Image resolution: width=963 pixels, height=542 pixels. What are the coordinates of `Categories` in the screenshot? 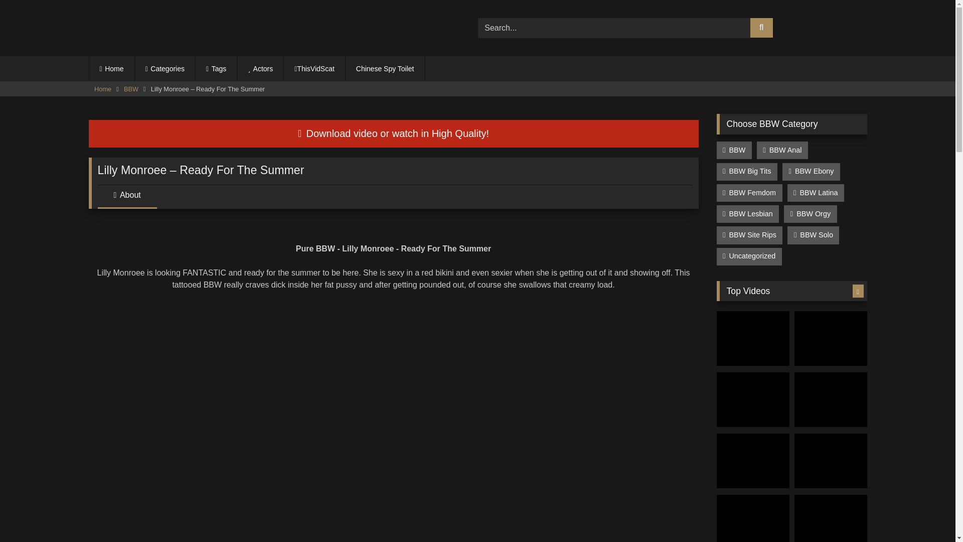 It's located at (165, 69).